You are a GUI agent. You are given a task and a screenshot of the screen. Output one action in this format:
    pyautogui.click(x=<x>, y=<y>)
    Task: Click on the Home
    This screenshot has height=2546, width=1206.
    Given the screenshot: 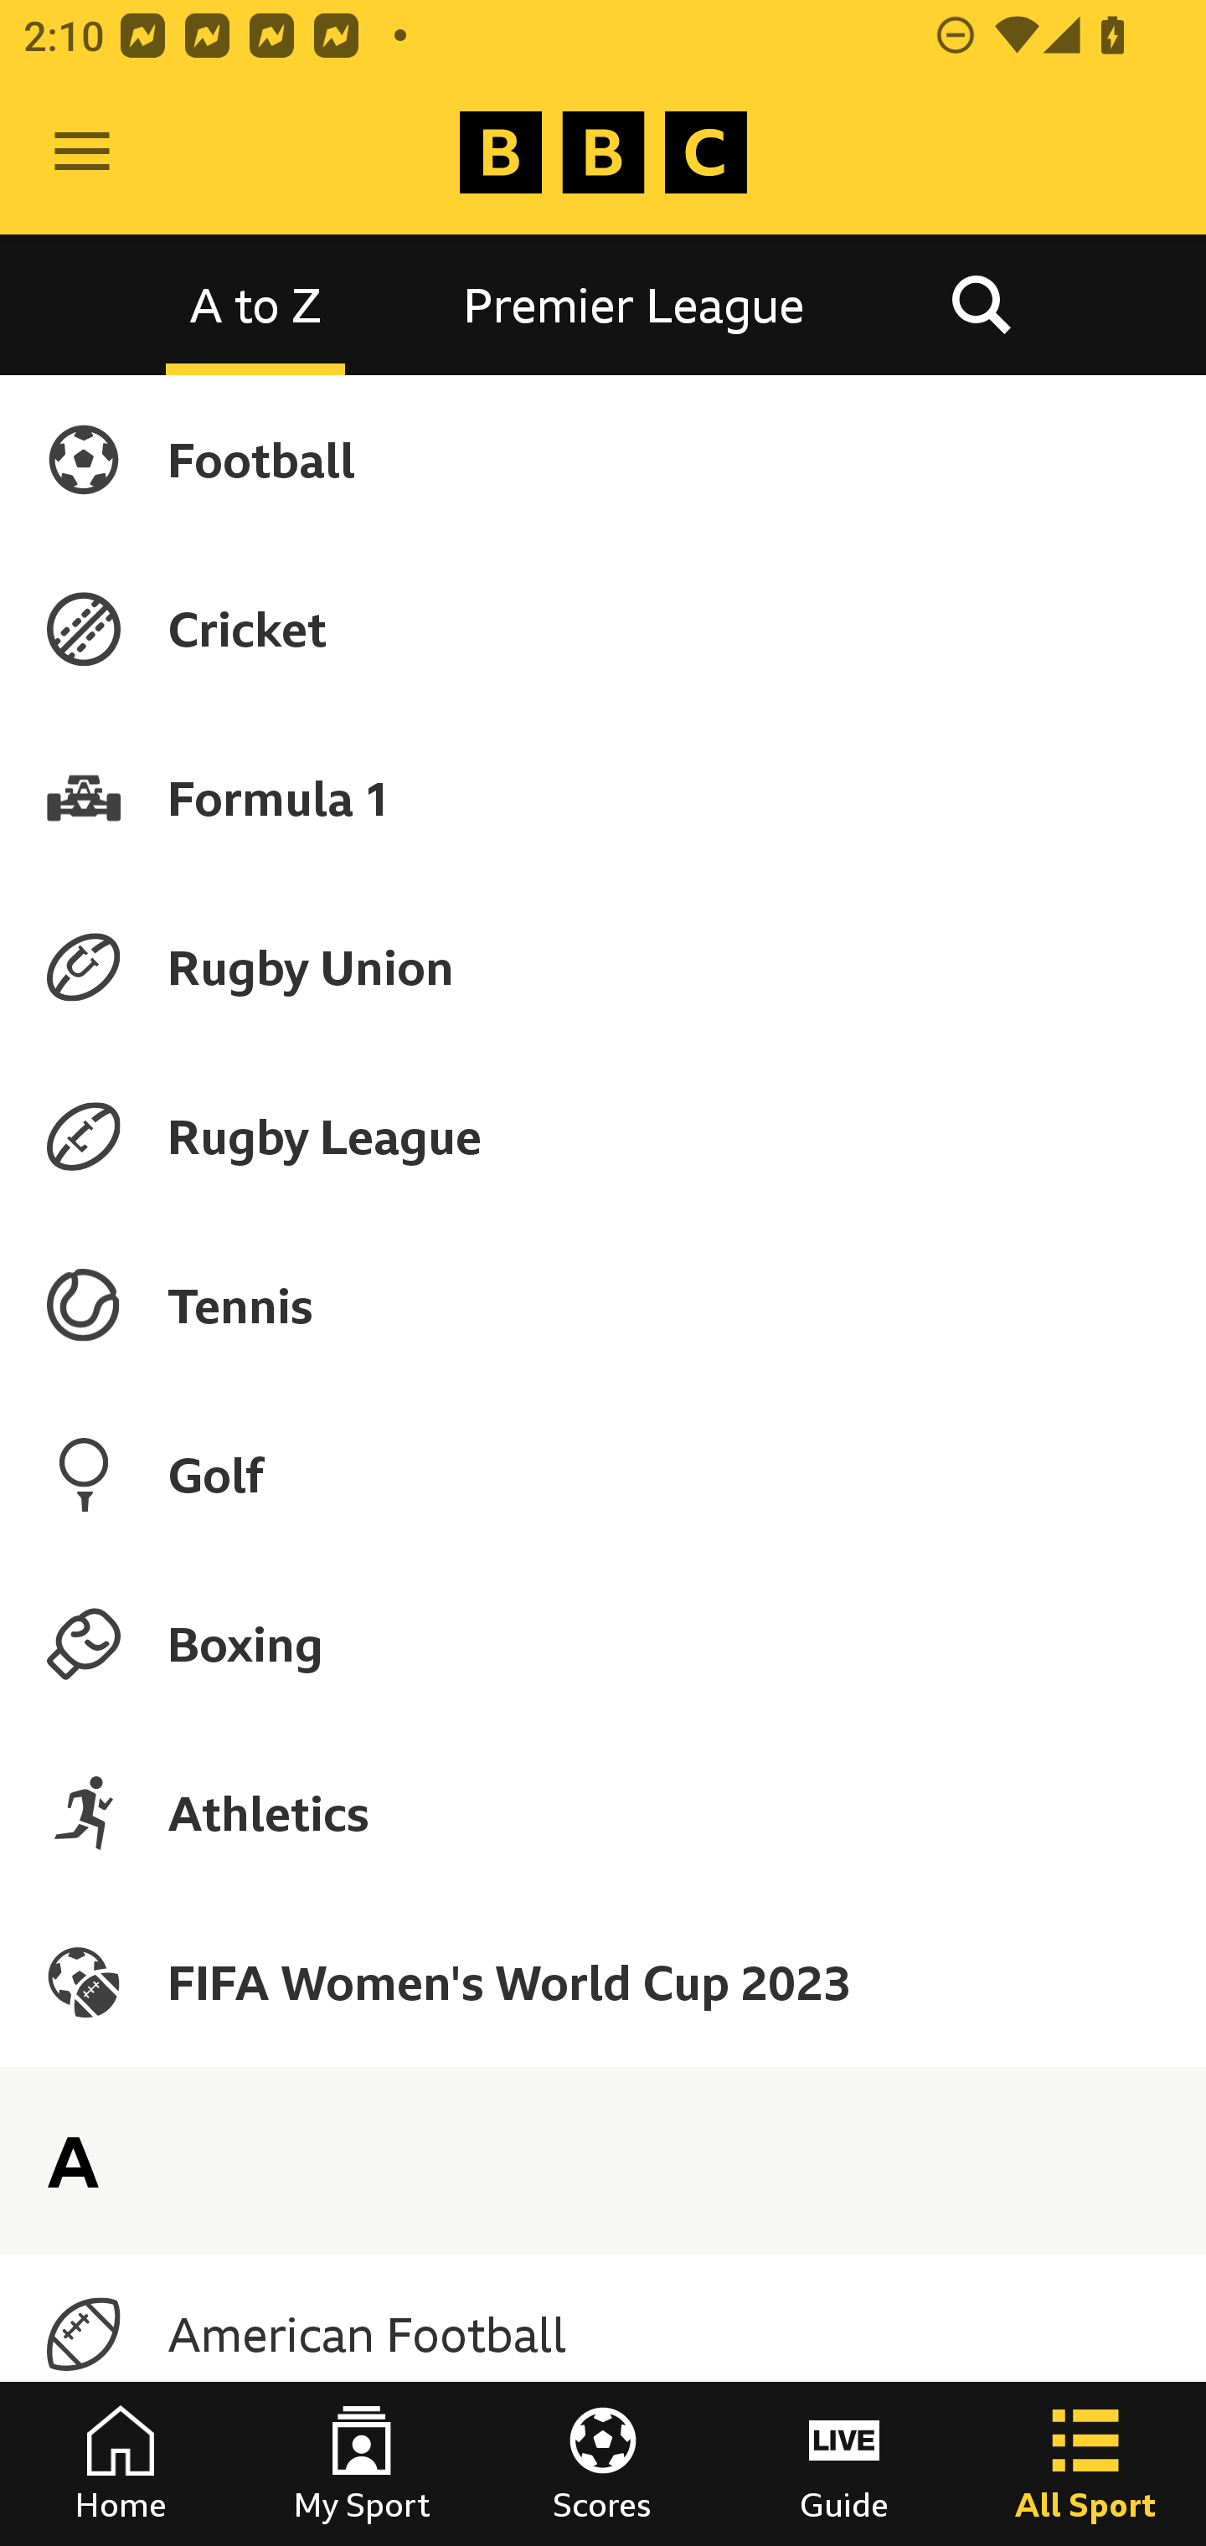 What is the action you would take?
    pyautogui.click(x=121, y=2464)
    